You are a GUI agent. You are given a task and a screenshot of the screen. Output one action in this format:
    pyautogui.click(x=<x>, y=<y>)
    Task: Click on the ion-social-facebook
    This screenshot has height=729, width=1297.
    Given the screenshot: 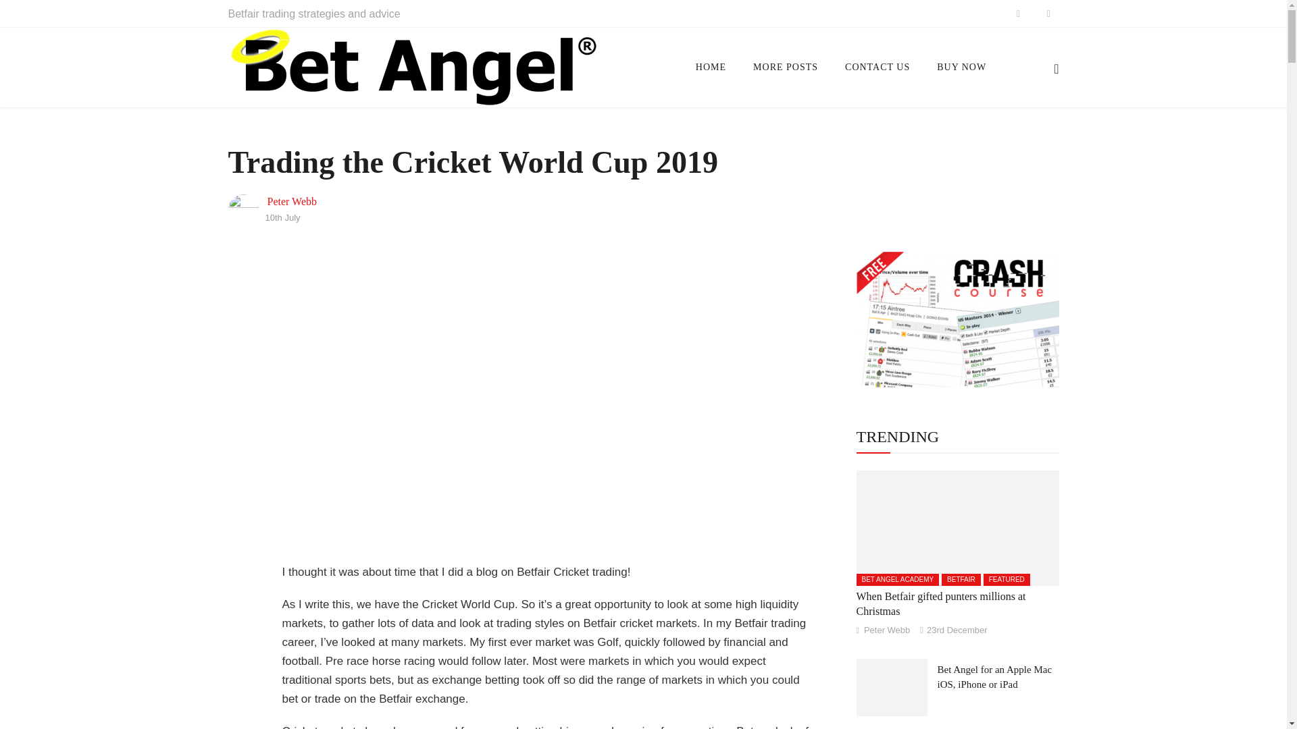 What is the action you would take?
    pyautogui.click(x=1017, y=13)
    